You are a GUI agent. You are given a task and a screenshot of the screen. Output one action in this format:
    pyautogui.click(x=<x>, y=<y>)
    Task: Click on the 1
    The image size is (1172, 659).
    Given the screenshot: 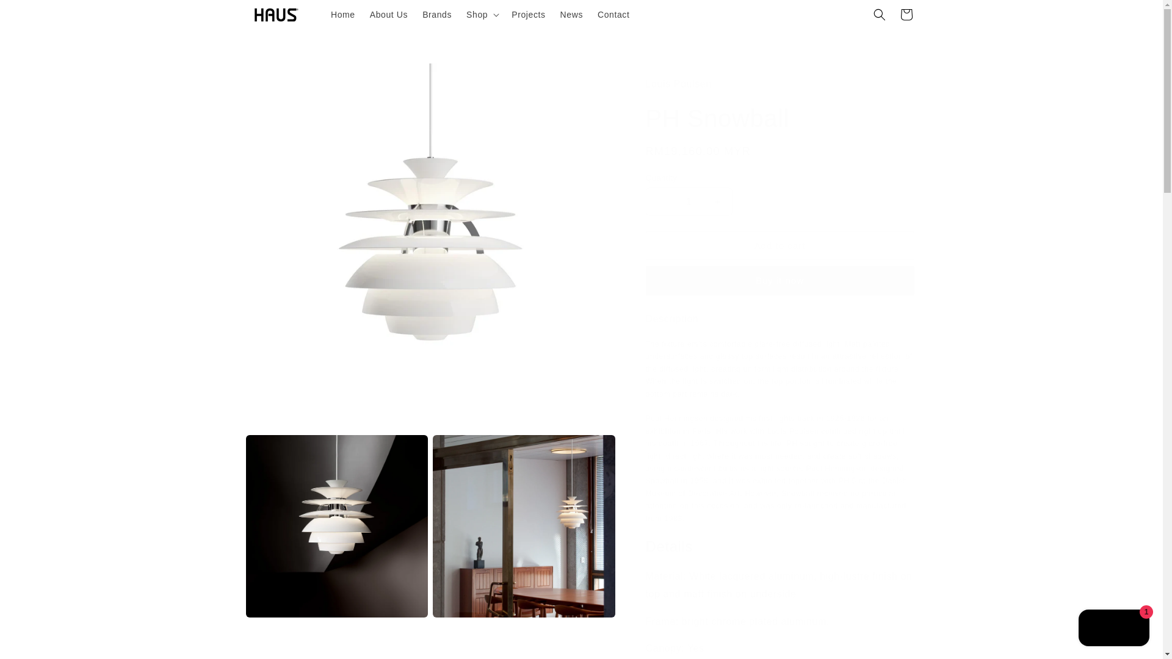 What is the action you would take?
    pyautogui.click(x=689, y=201)
    